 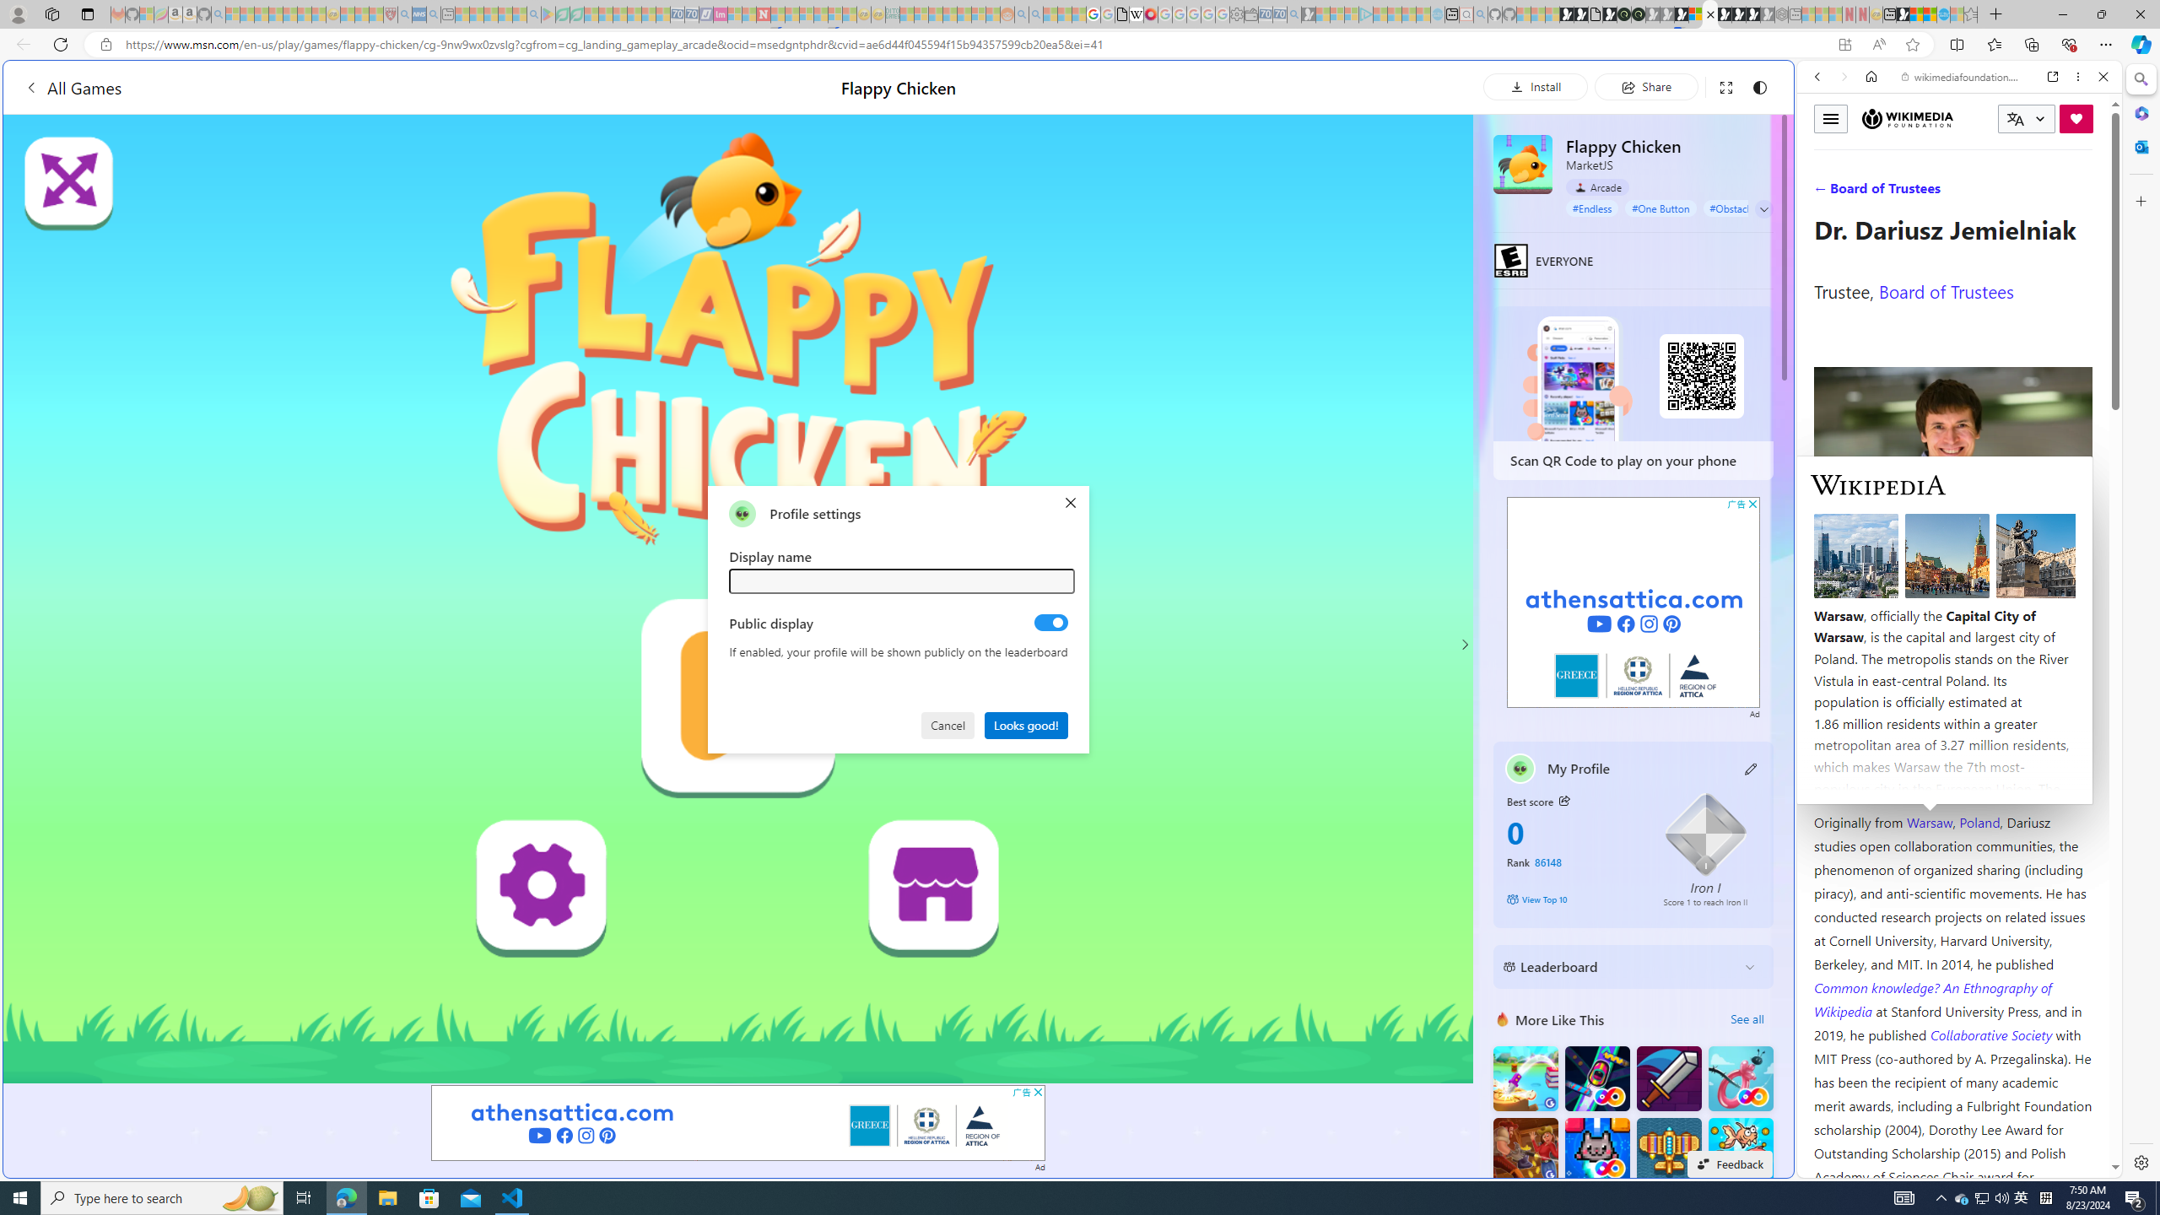 What do you see at coordinates (2082, 192) in the screenshot?
I see `Preferences` at bounding box center [2082, 192].